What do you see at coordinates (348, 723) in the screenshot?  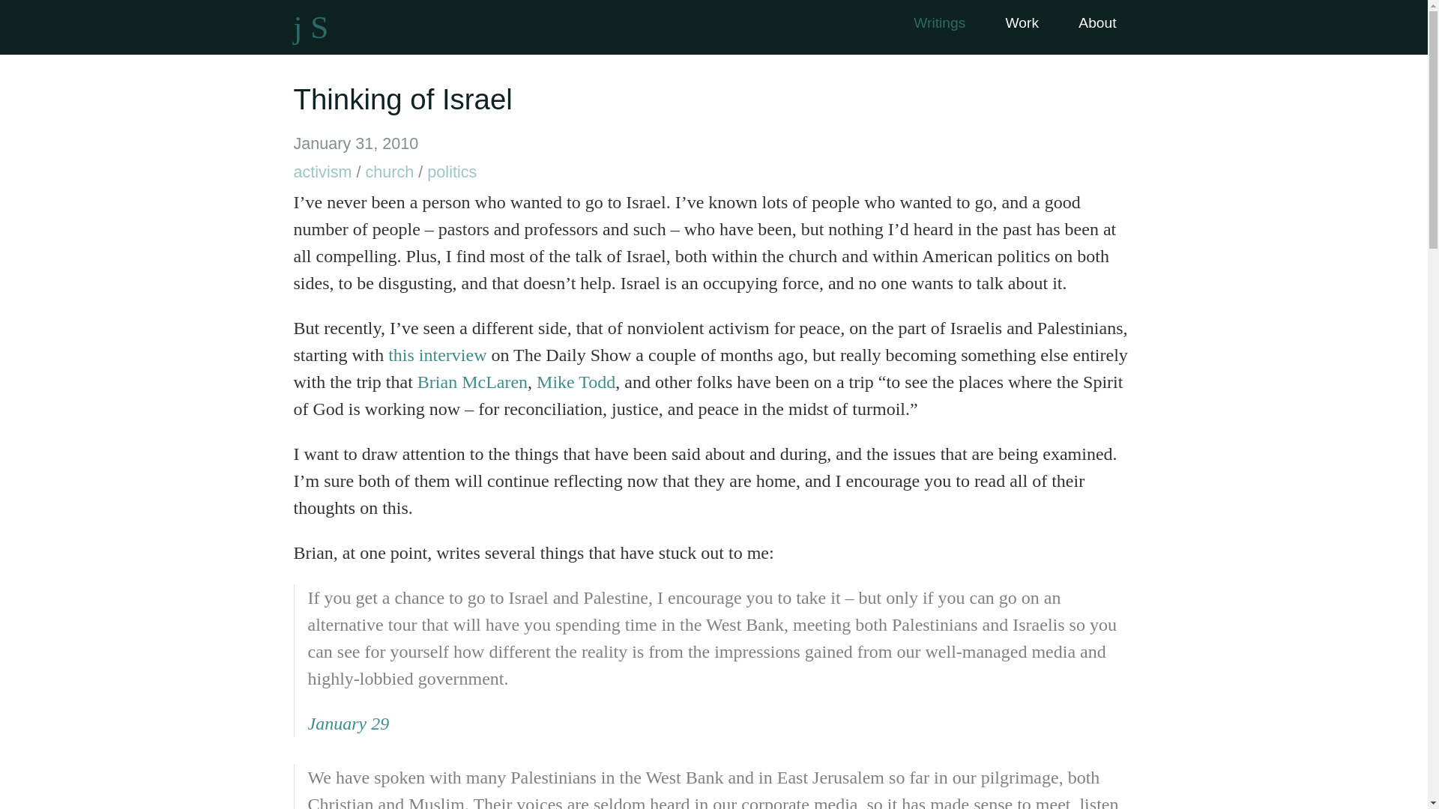 I see `January 29` at bounding box center [348, 723].